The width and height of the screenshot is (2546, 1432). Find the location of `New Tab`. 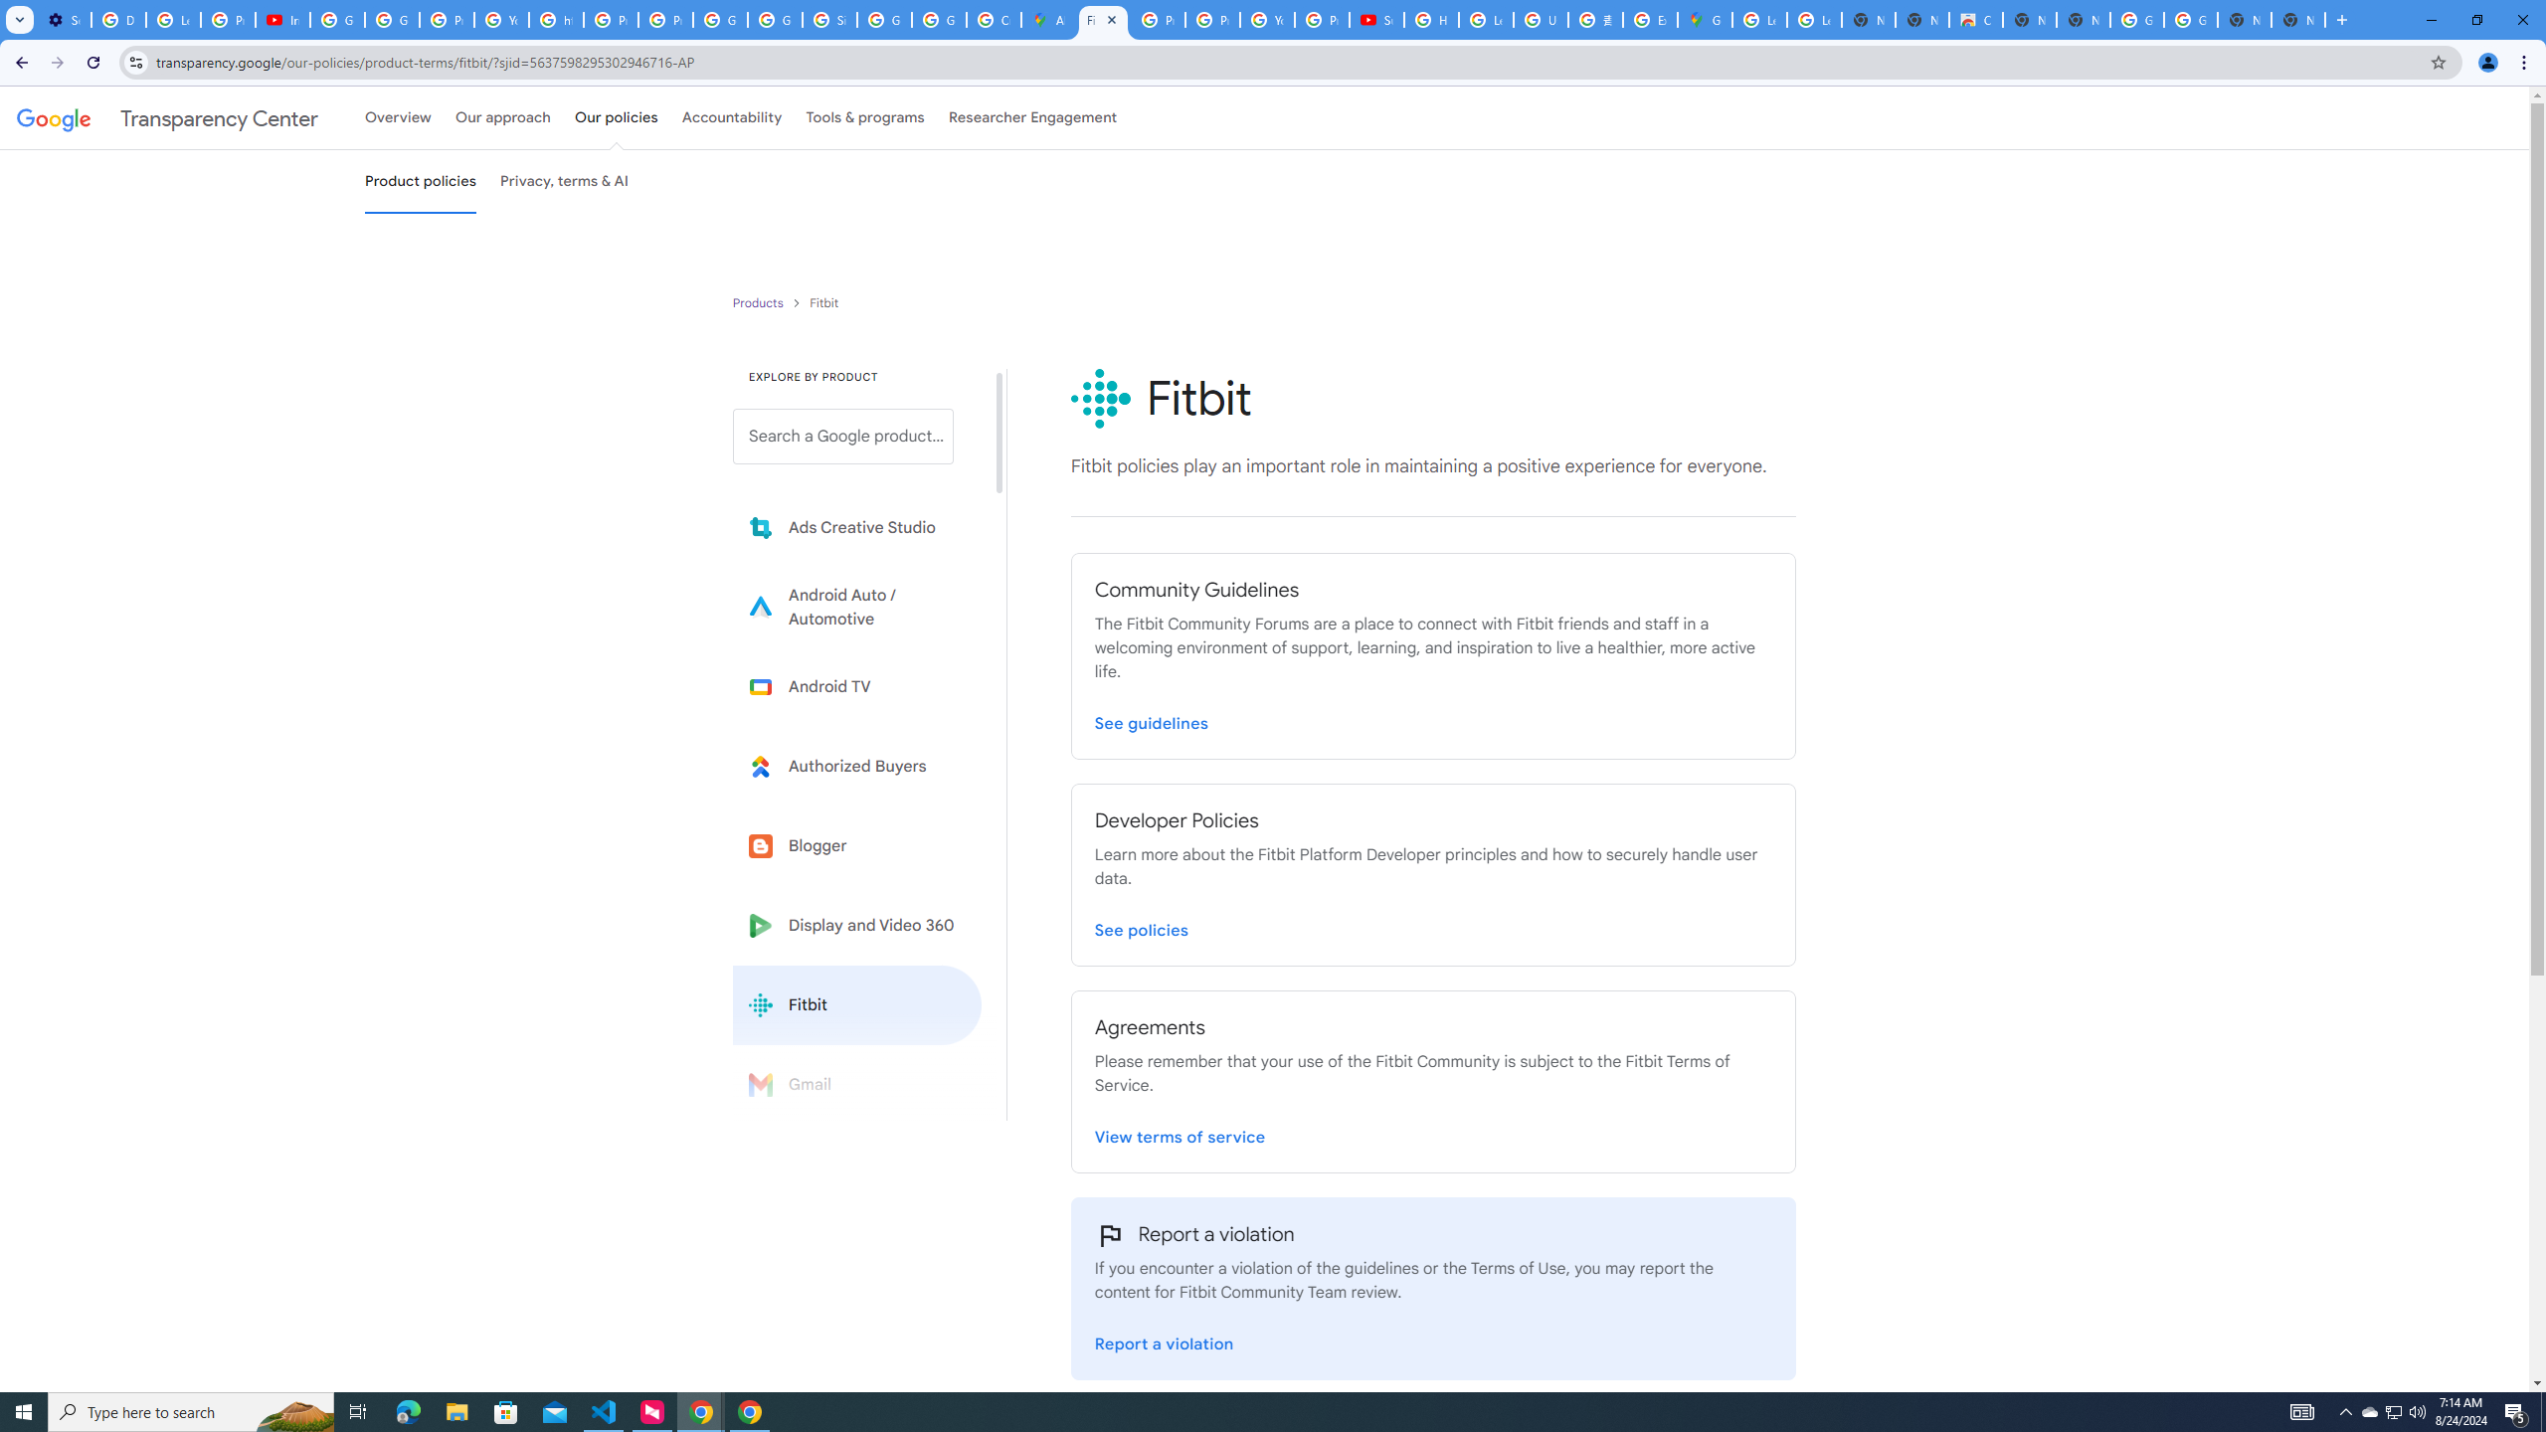

New Tab is located at coordinates (2298, 20).